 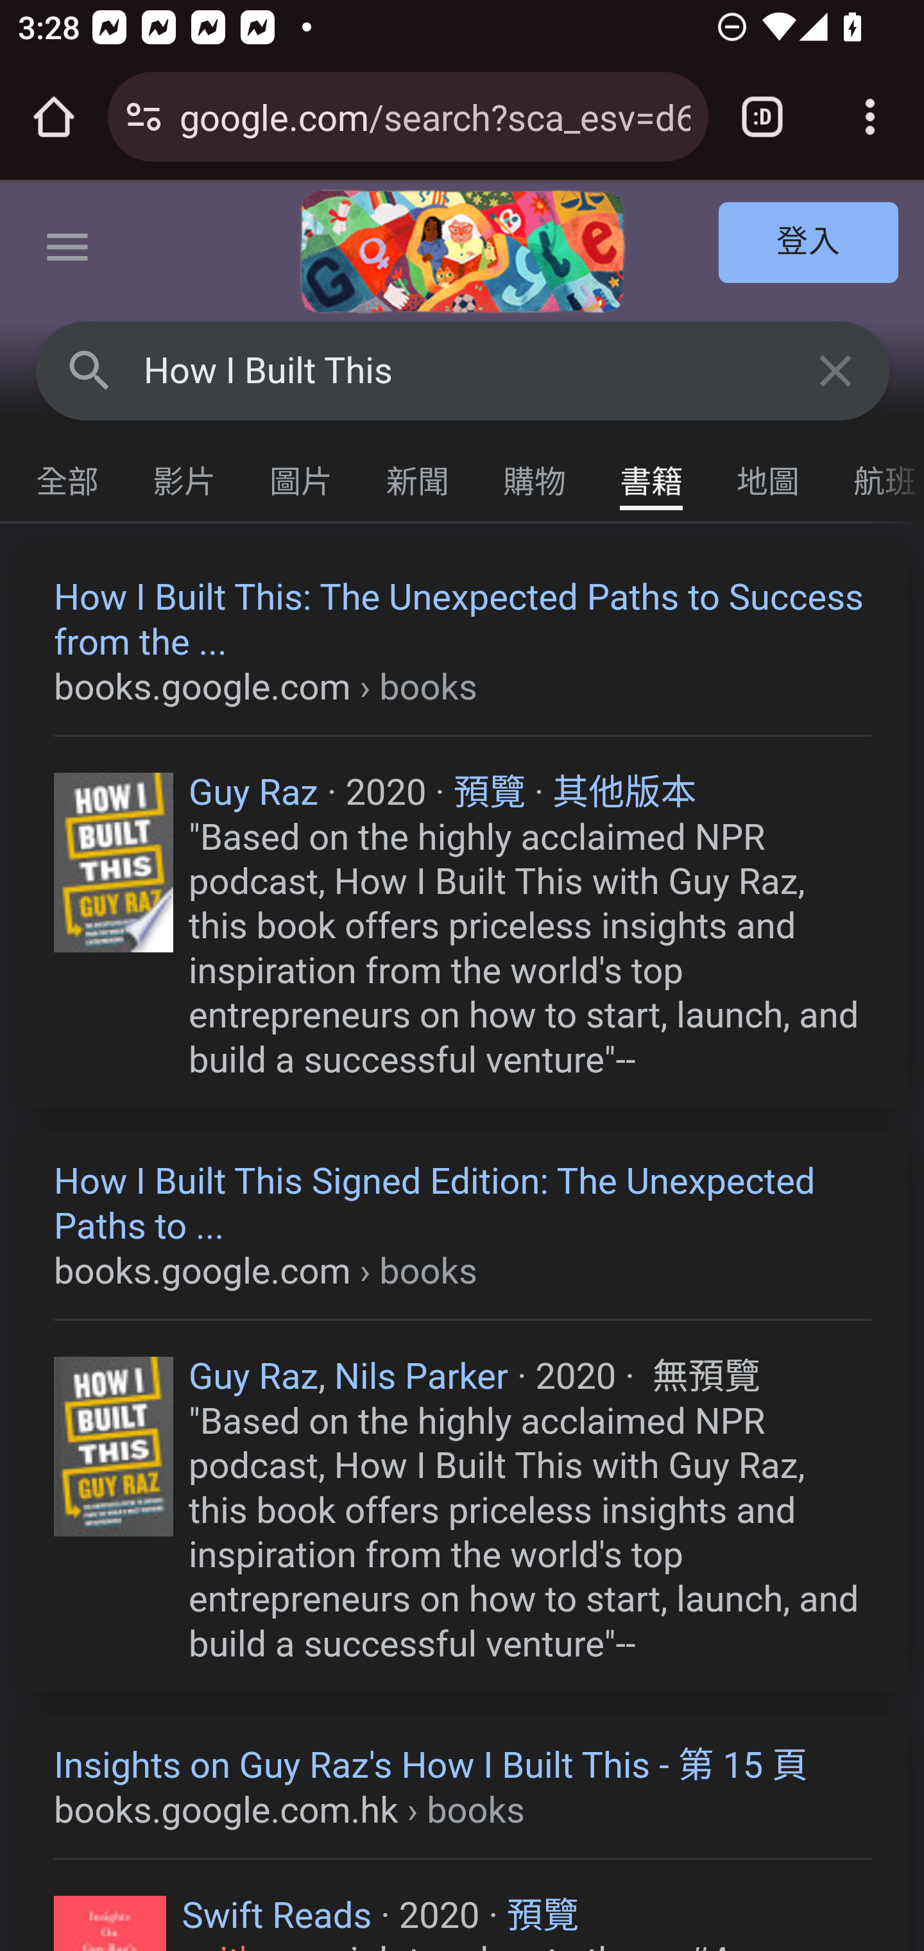 What do you see at coordinates (90, 370) in the screenshot?
I see `Google 搜尋` at bounding box center [90, 370].